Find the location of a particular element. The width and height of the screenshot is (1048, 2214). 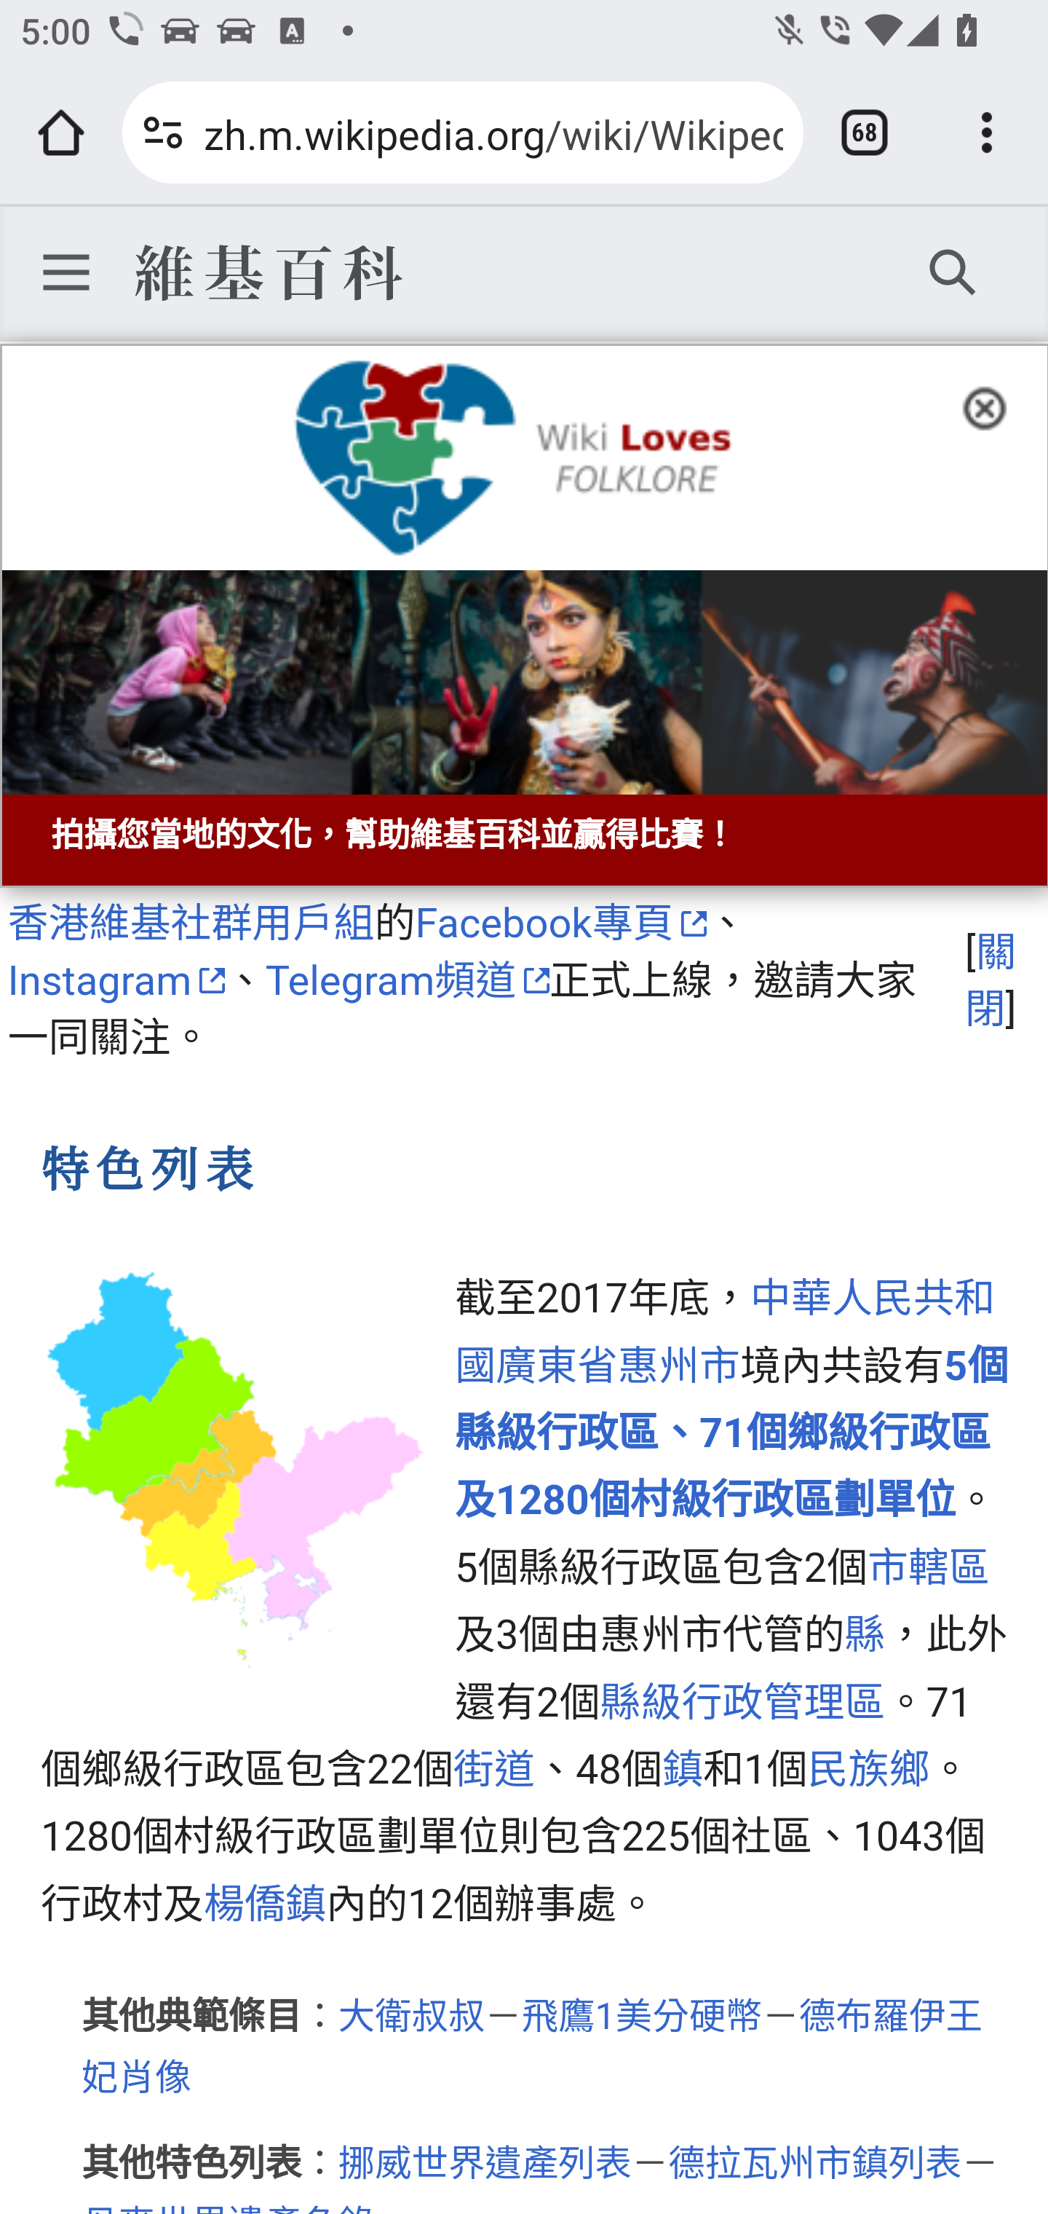

搜尋 is located at coordinates (953, 271).